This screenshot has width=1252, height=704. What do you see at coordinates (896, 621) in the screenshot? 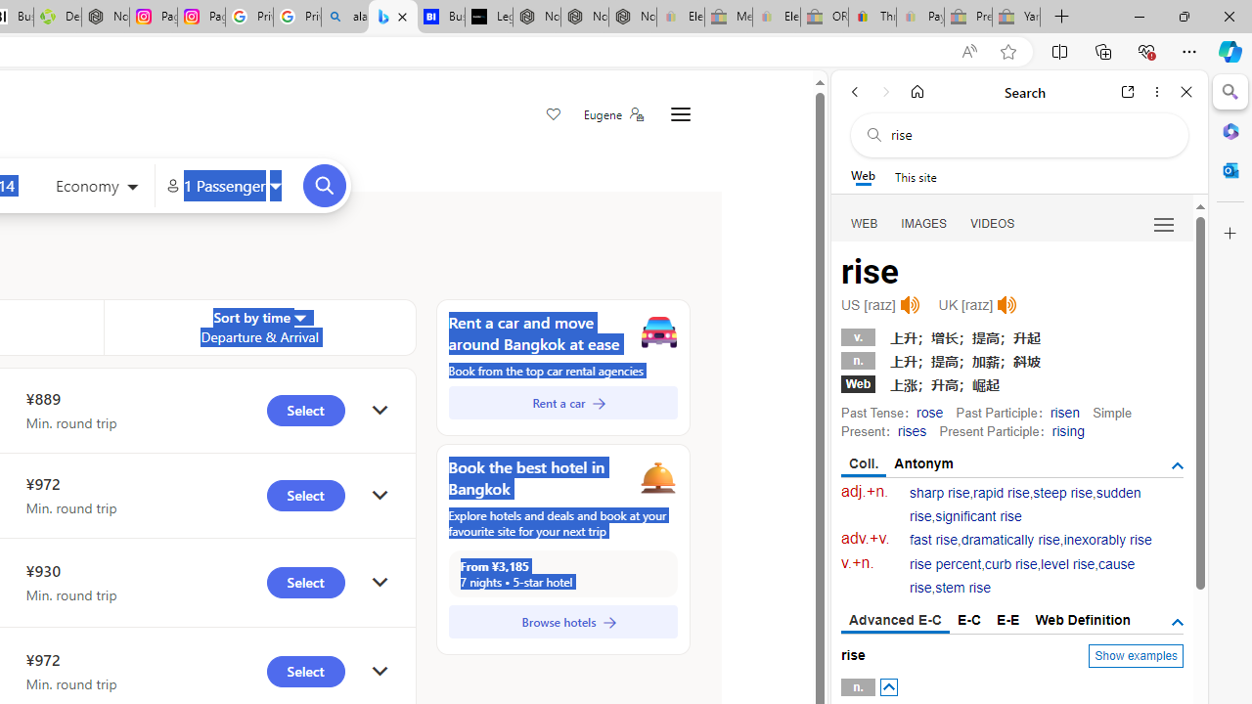
I see `Advanced E-C` at bounding box center [896, 621].